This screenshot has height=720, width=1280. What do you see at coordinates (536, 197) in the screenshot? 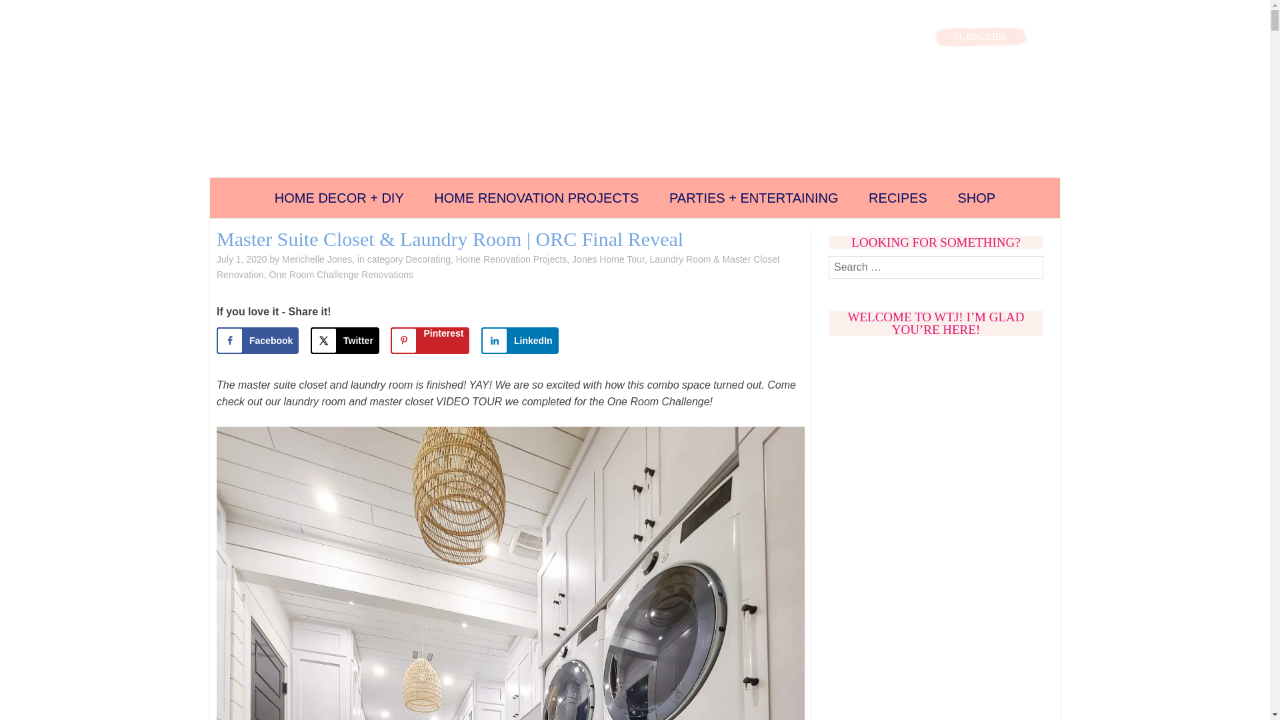
I see `HOME RENOVATION PROJECTS` at bounding box center [536, 197].